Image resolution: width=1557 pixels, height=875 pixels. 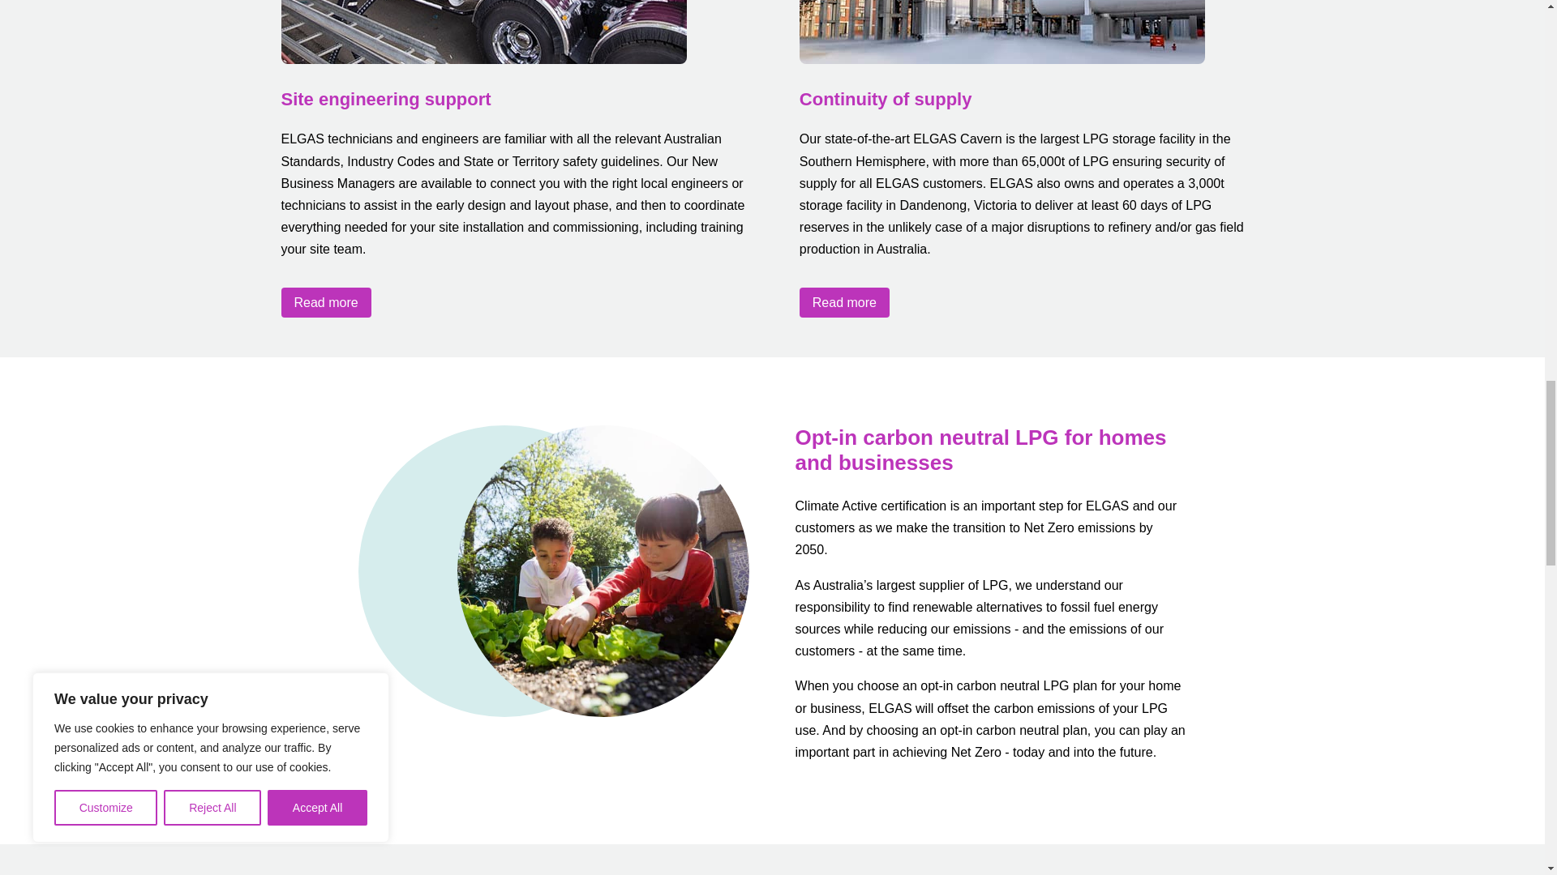 What do you see at coordinates (483, 32) in the screenshot?
I see `site-engineering-2` at bounding box center [483, 32].